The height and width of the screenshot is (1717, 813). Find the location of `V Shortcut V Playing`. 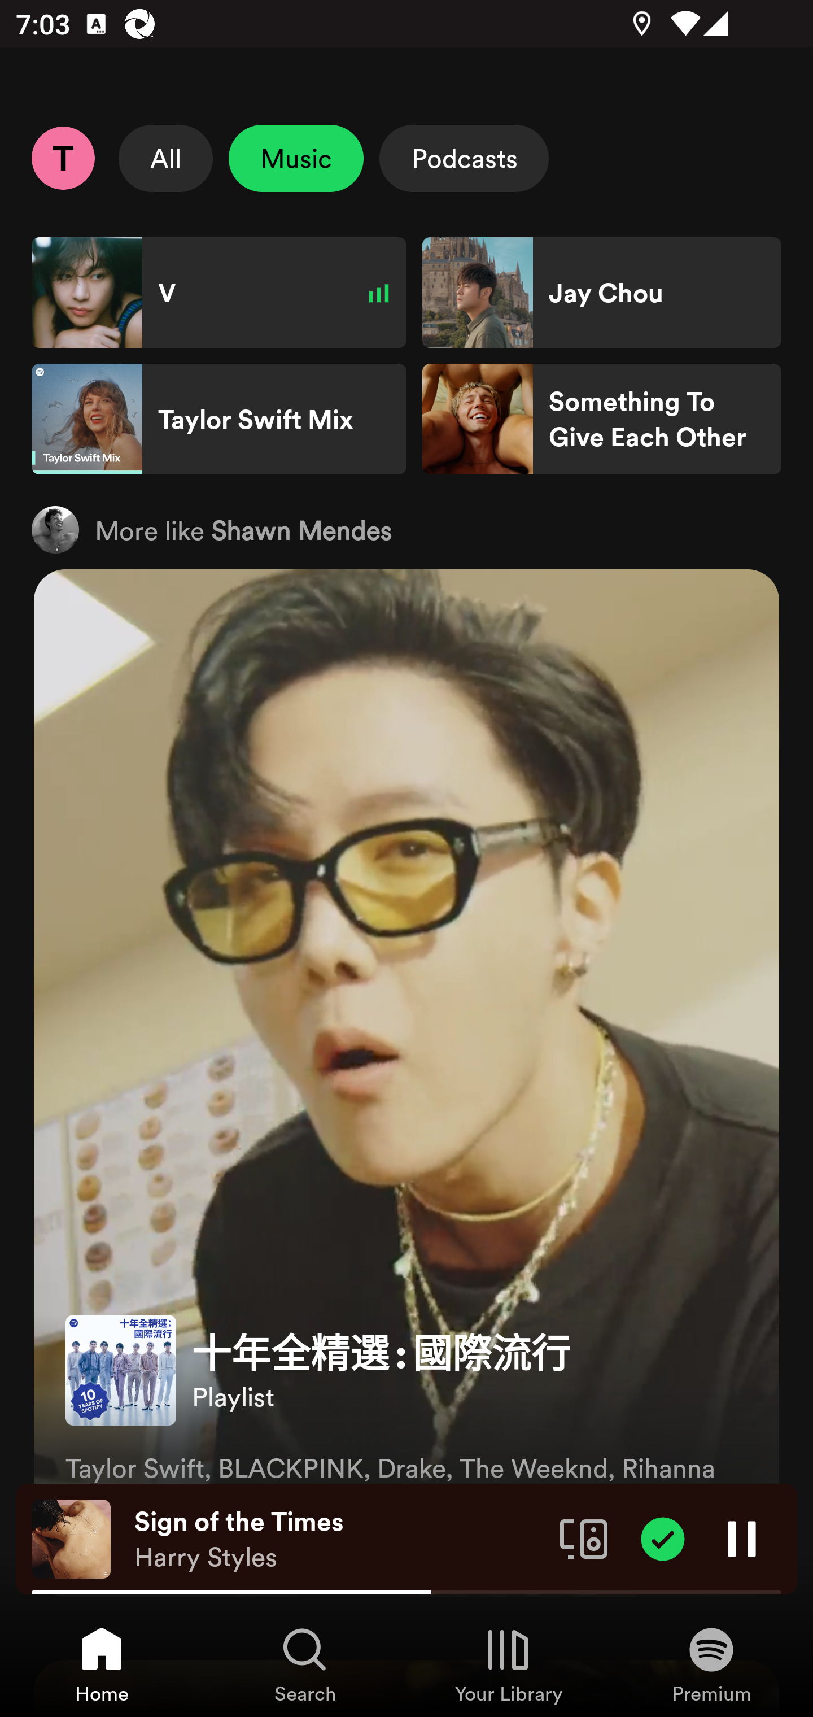

V Shortcut V Playing is located at coordinates (219, 293).